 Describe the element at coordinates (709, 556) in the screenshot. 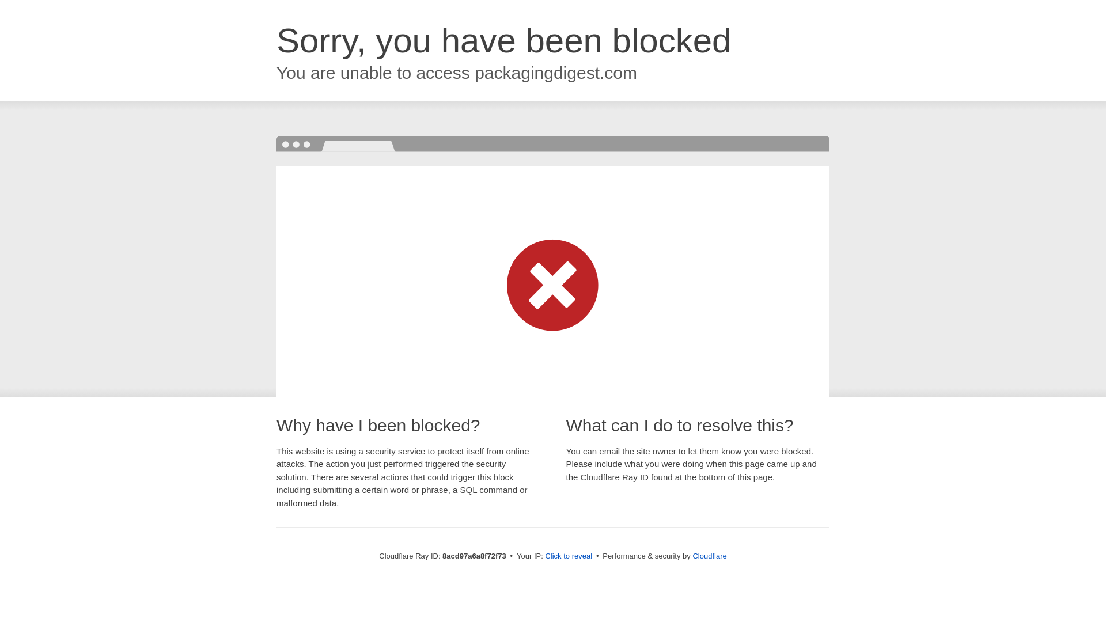

I see `Cloudflare` at that location.